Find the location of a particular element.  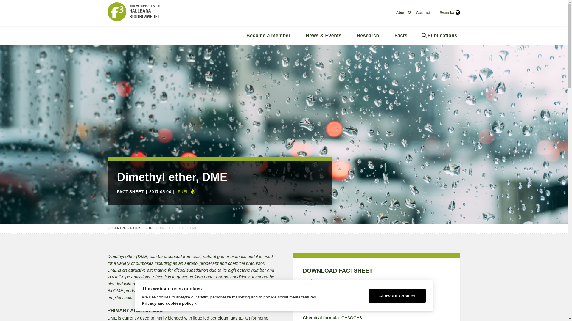

F3 CENTRE is located at coordinates (116, 228).